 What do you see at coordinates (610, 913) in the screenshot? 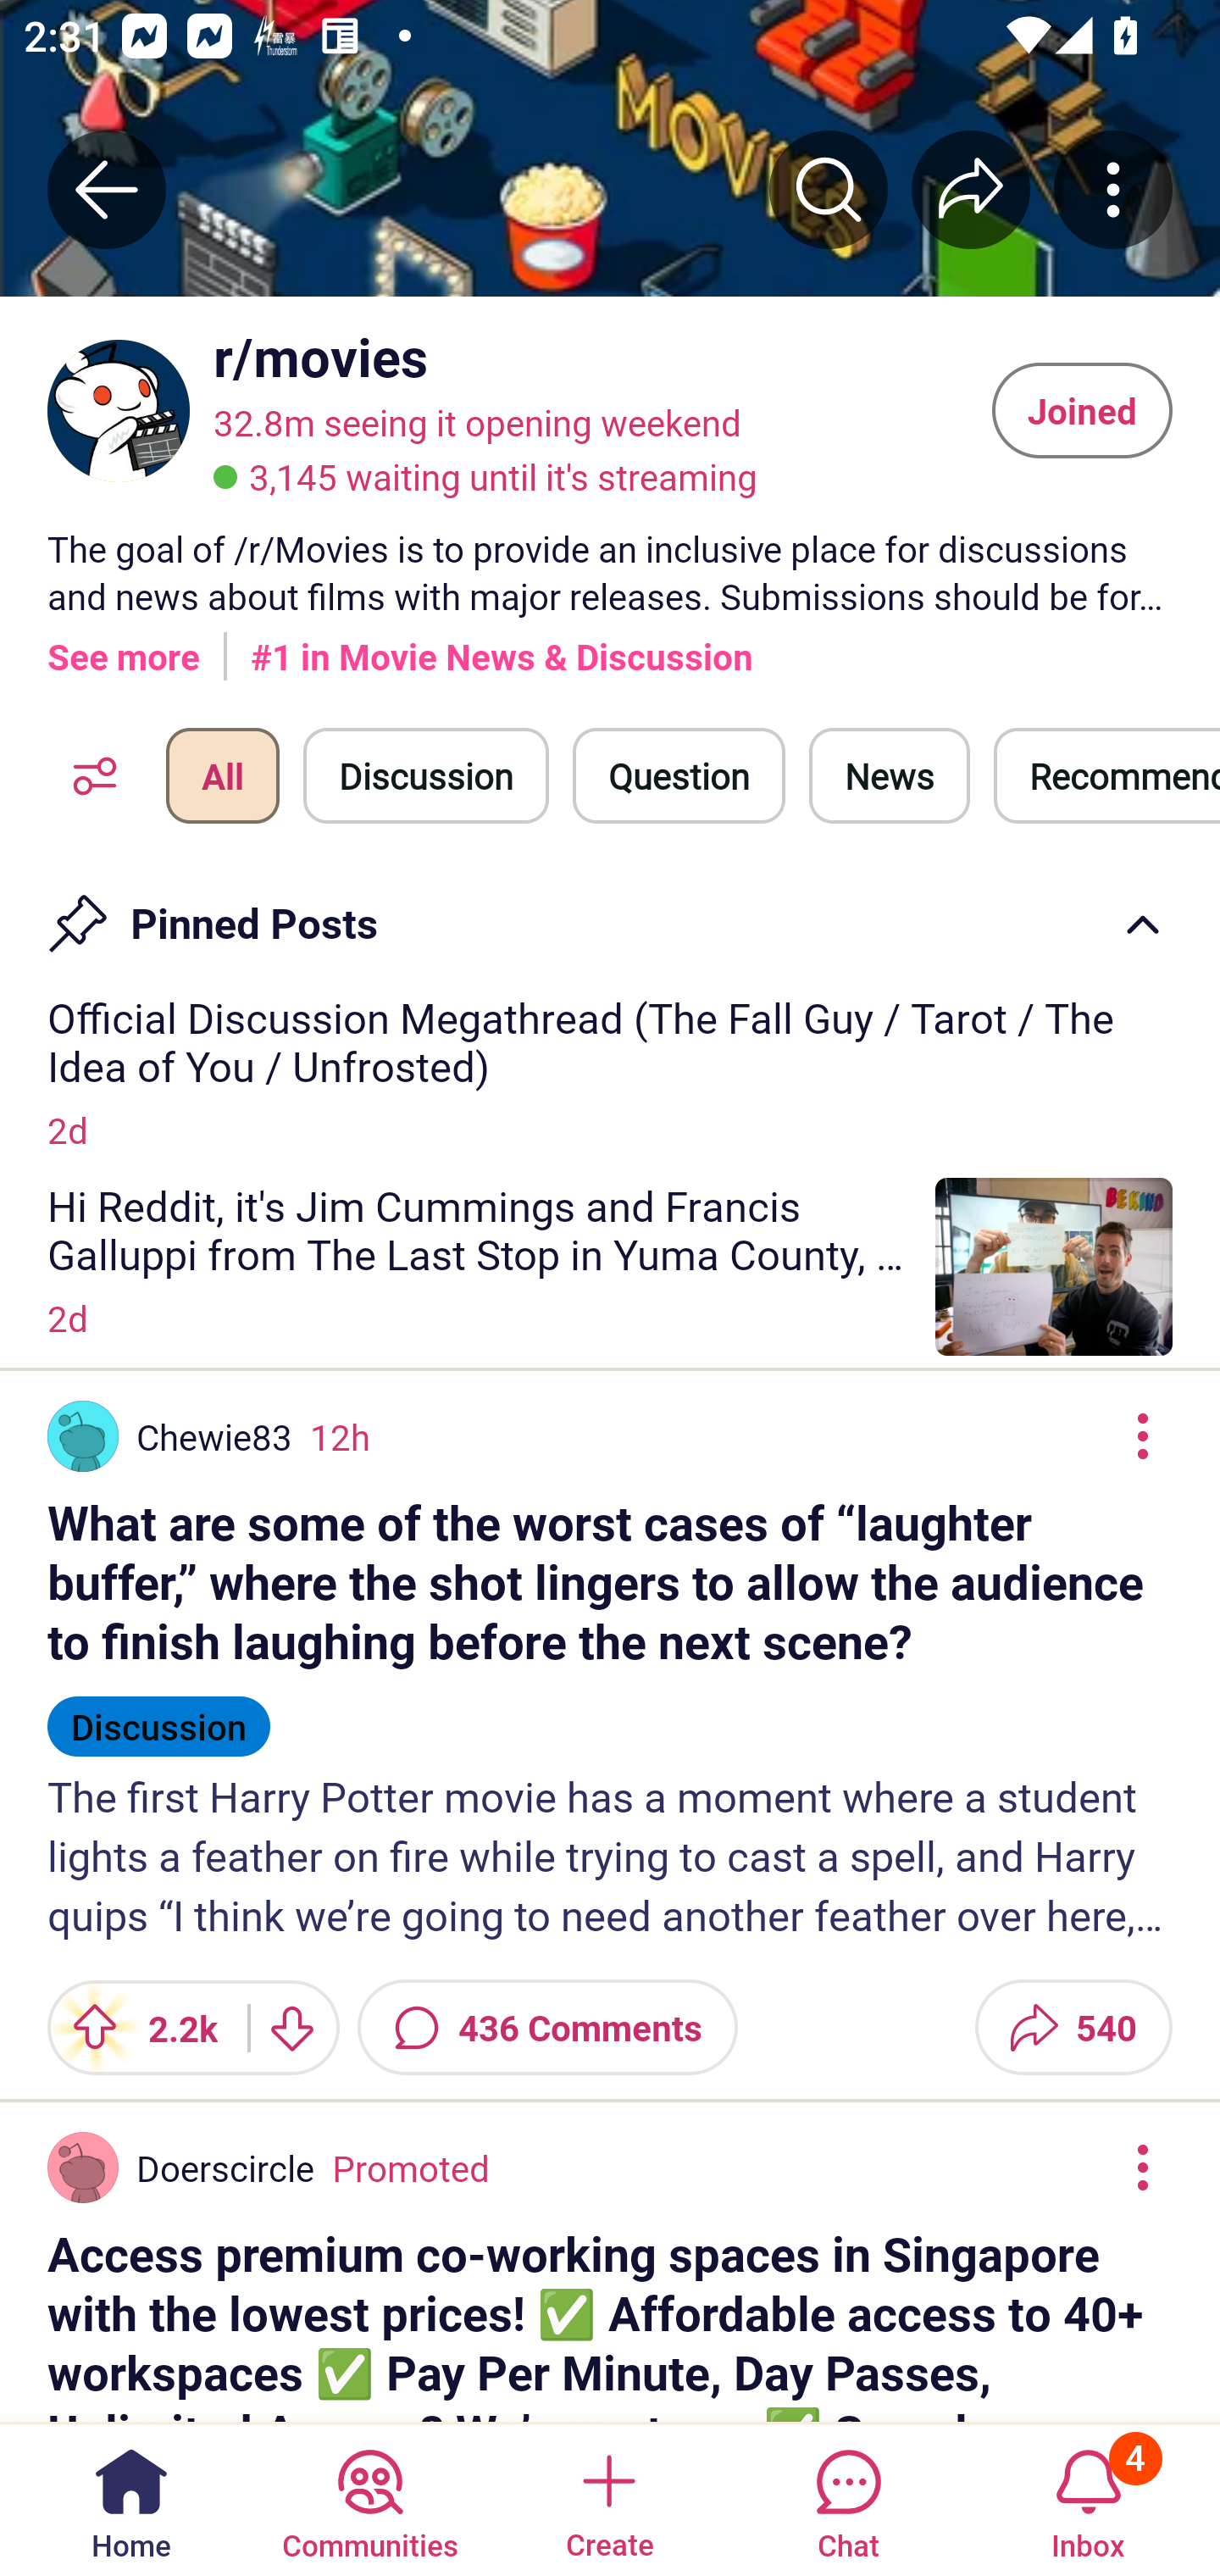
I see `Pin Pinned Posts Caret` at bounding box center [610, 913].